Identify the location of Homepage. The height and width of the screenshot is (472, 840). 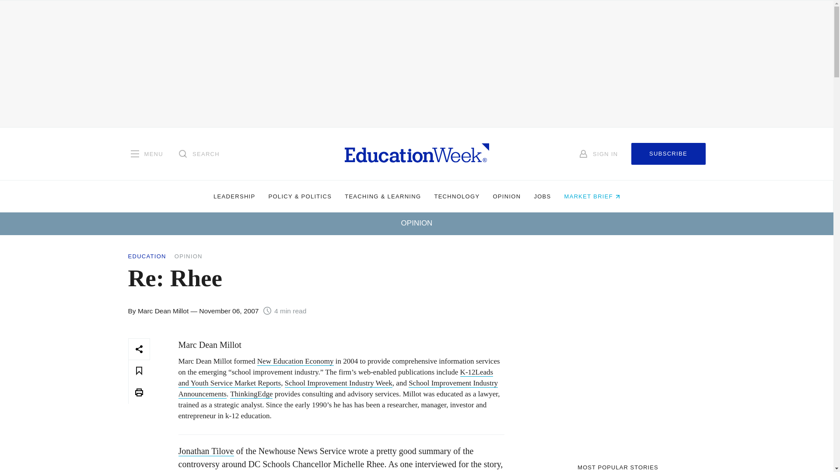
(416, 153).